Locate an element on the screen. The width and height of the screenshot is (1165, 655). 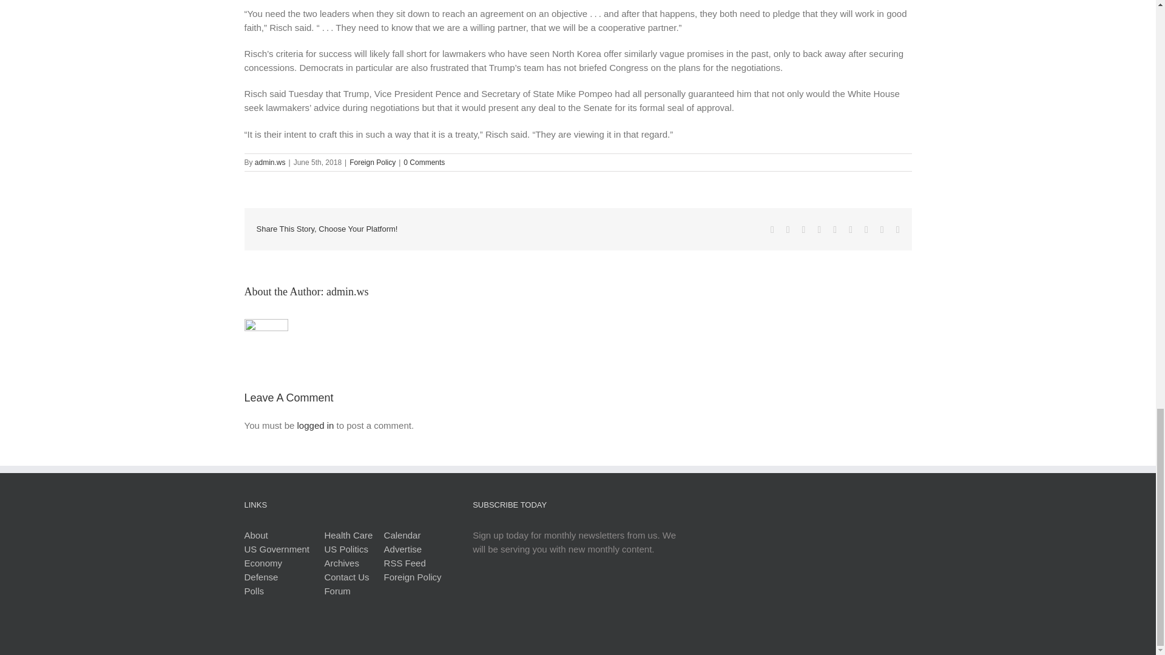
Posts by admin.ws is located at coordinates (270, 163).